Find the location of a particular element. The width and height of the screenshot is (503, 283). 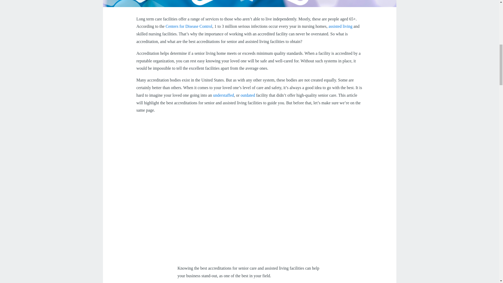

understaffed is located at coordinates (223, 95).